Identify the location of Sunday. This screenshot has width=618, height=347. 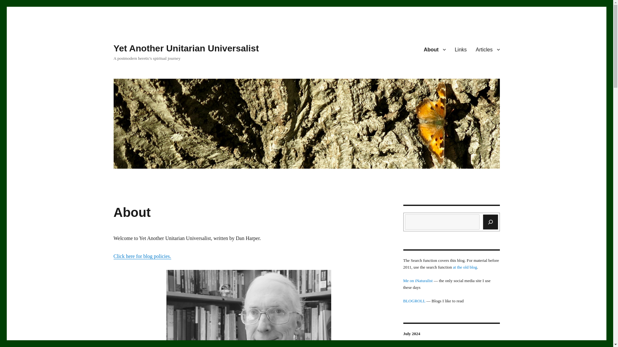
(410, 346).